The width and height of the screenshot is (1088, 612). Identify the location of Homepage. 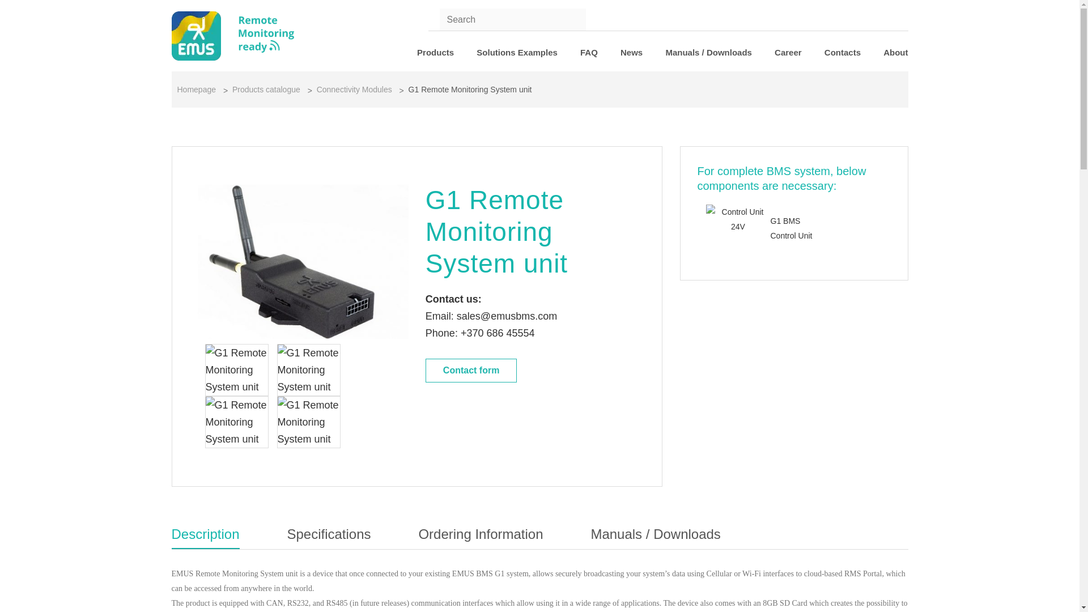
(196, 90).